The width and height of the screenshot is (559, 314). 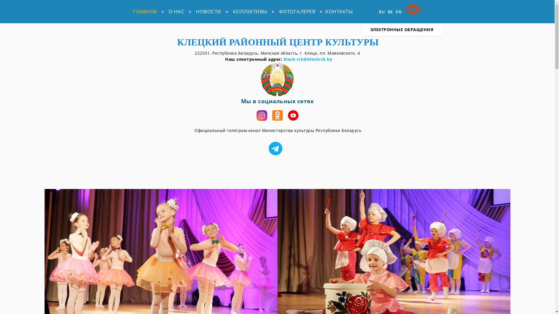 I want to click on kleck-rck@kleckrck.by, so click(x=308, y=59).